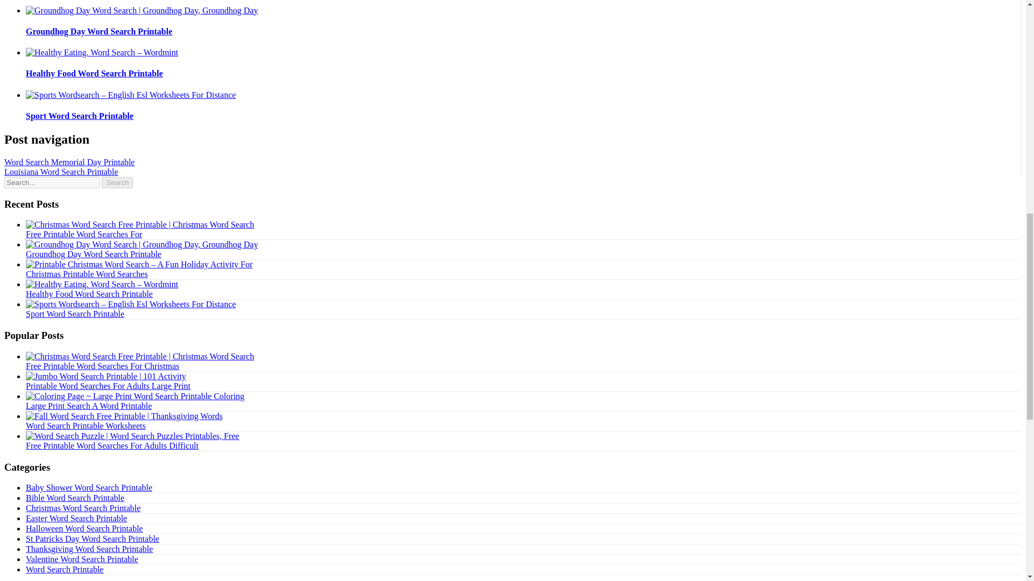 The width and height of the screenshot is (1034, 581). Describe the element at coordinates (87, 274) in the screenshot. I see `Christmas Printable Word Searches` at that location.